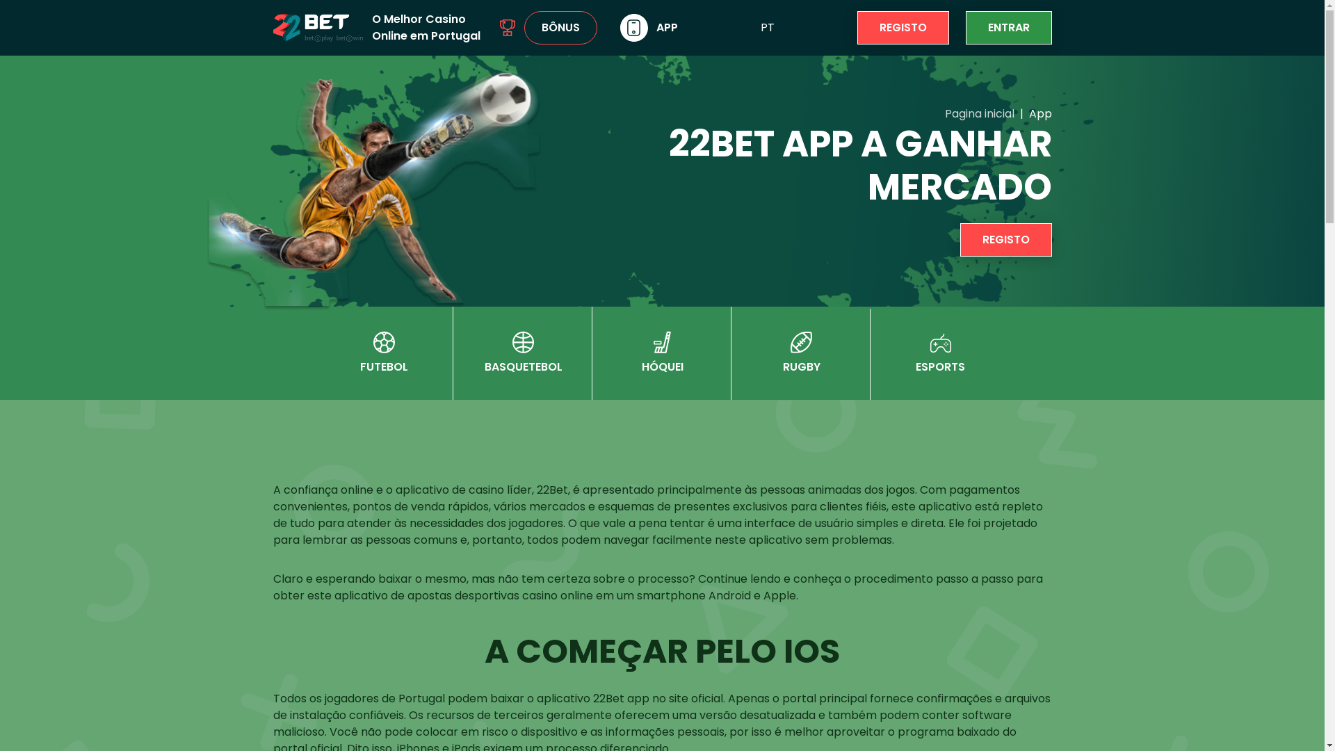  What do you see at coordinates (523, 342) in the screenshot?
I see `Basquetebol` at bounding box center [523, 342].